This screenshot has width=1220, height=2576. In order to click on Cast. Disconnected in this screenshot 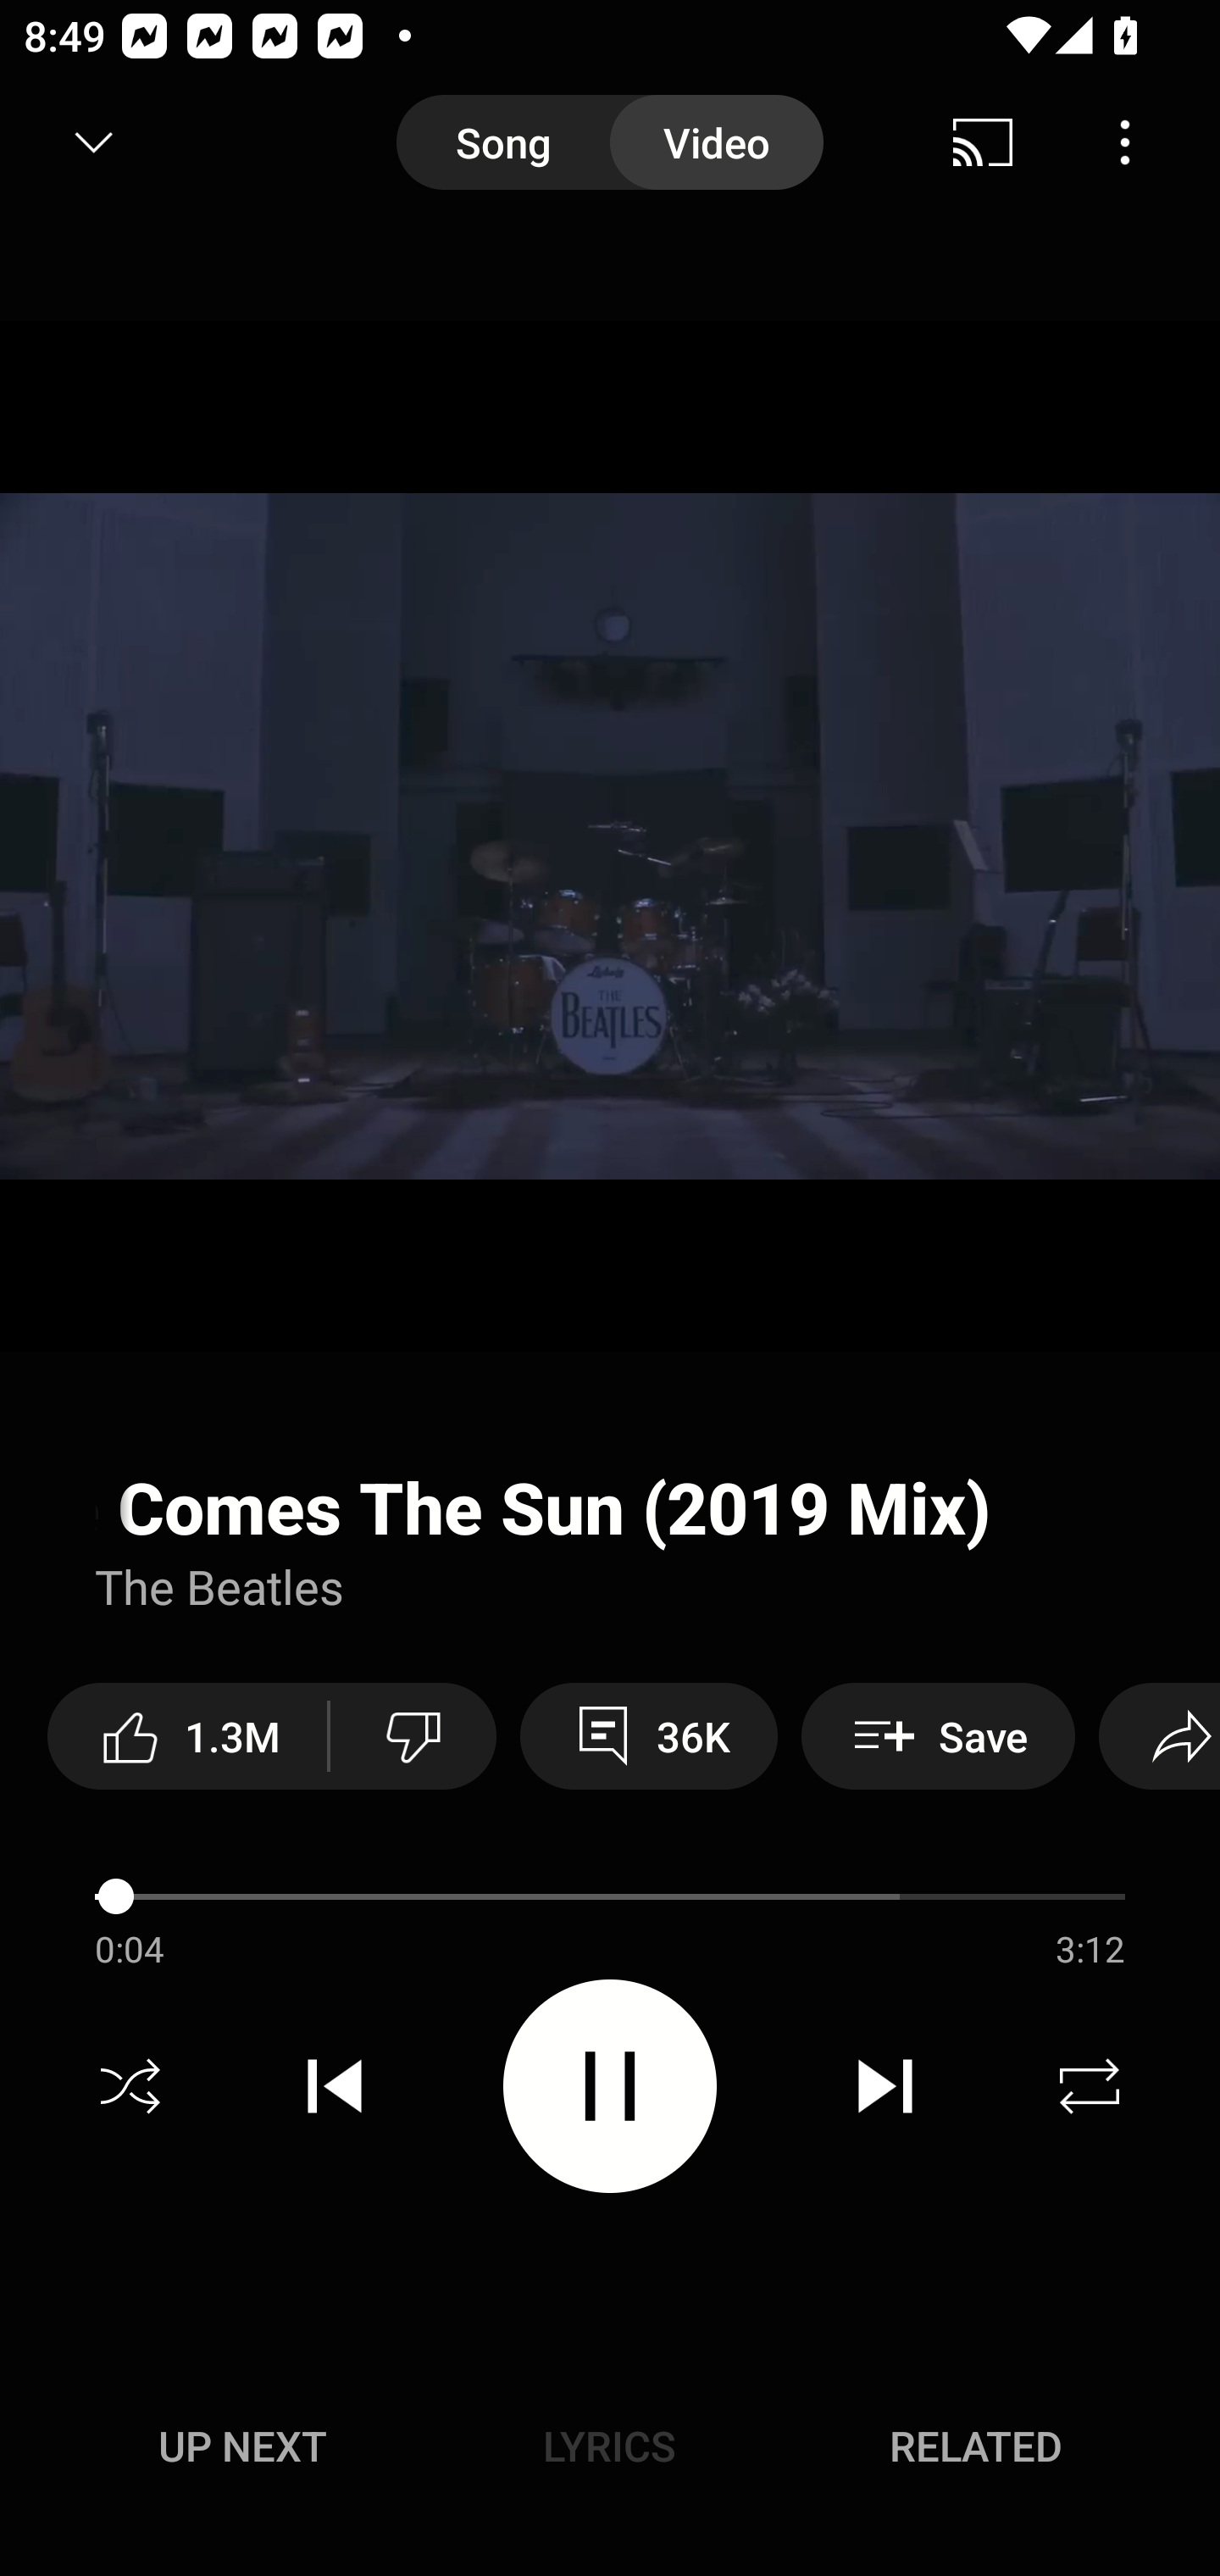, I will do `click(983, 142)`.